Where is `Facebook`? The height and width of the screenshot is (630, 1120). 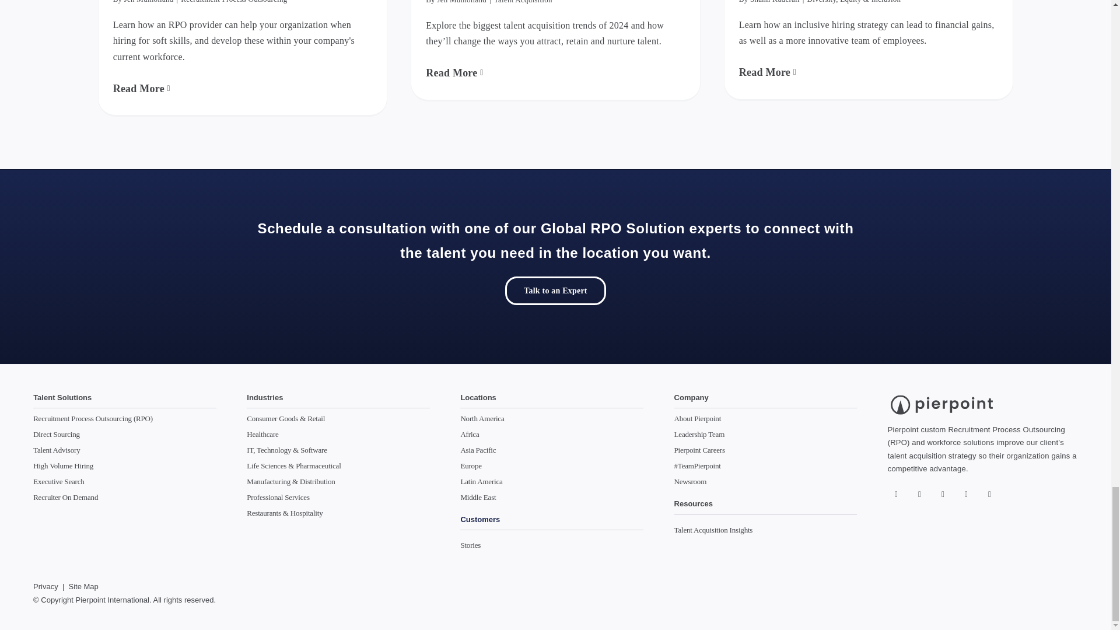 Facebook is located at coordinates (896, 494).